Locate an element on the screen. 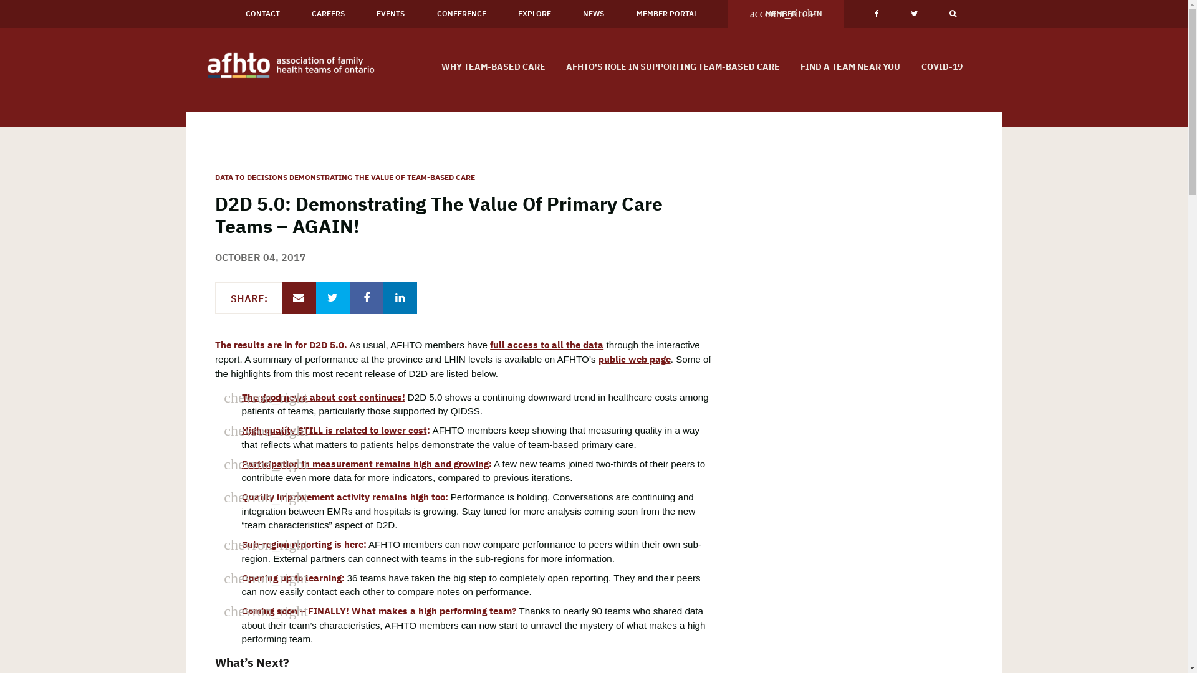 This screenshot has height=673, width=1197. Menu is located at coordinates (137, 15).